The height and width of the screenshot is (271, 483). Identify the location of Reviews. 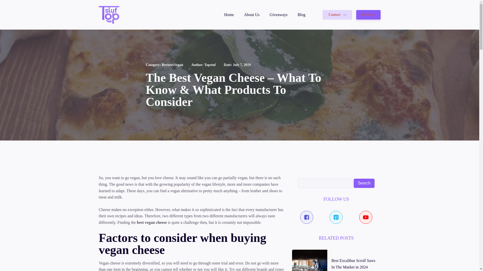
(168, 65).